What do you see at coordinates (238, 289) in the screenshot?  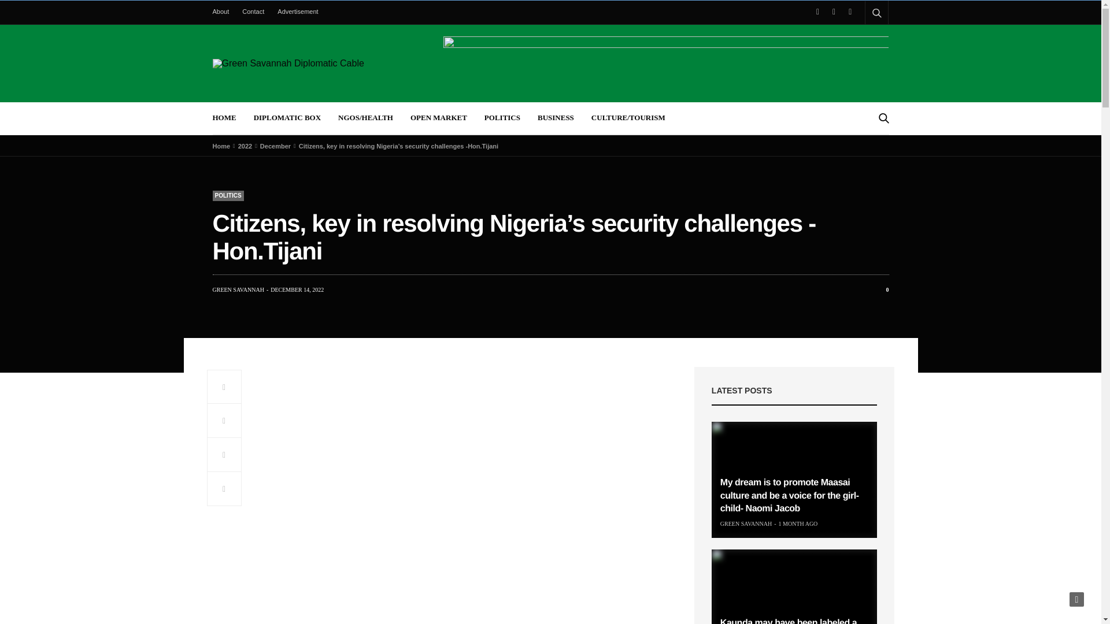 I see `GREEN SAVANNAH` at bounding box center [238, 289].